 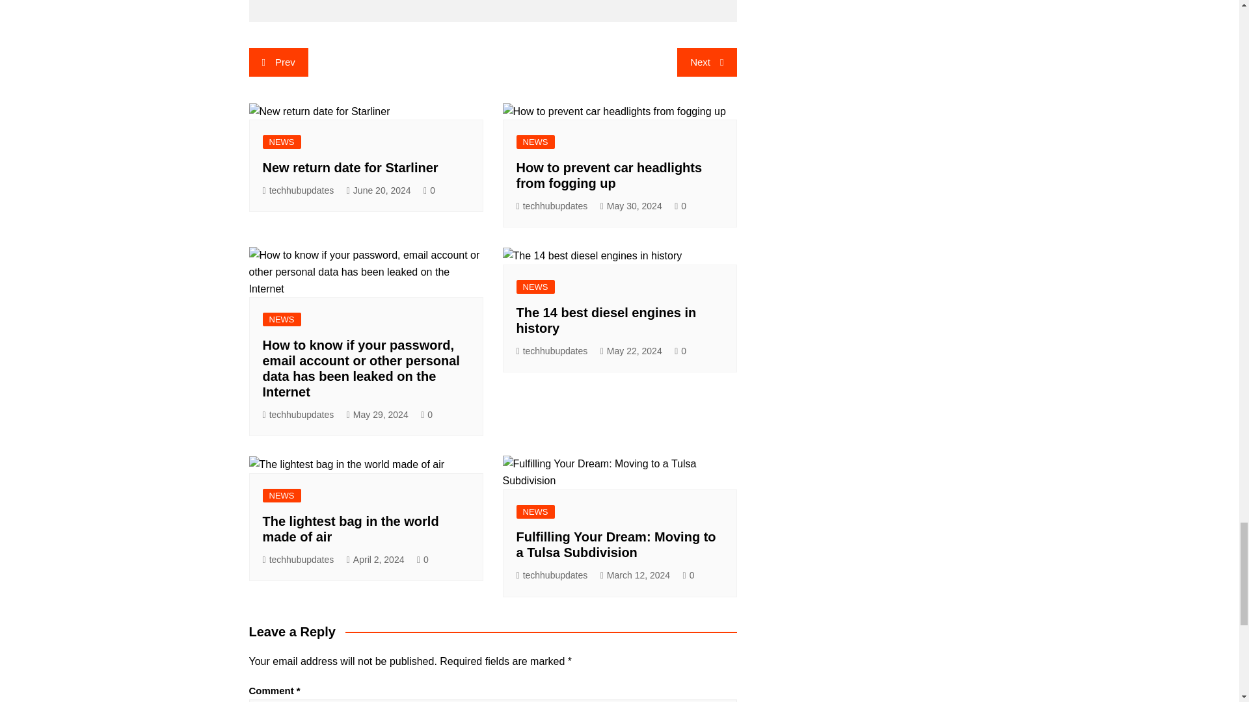 What do you see at coordinates (281, 319) in the screenshot?
I see `NEWS` at bounding box center [281, 319].